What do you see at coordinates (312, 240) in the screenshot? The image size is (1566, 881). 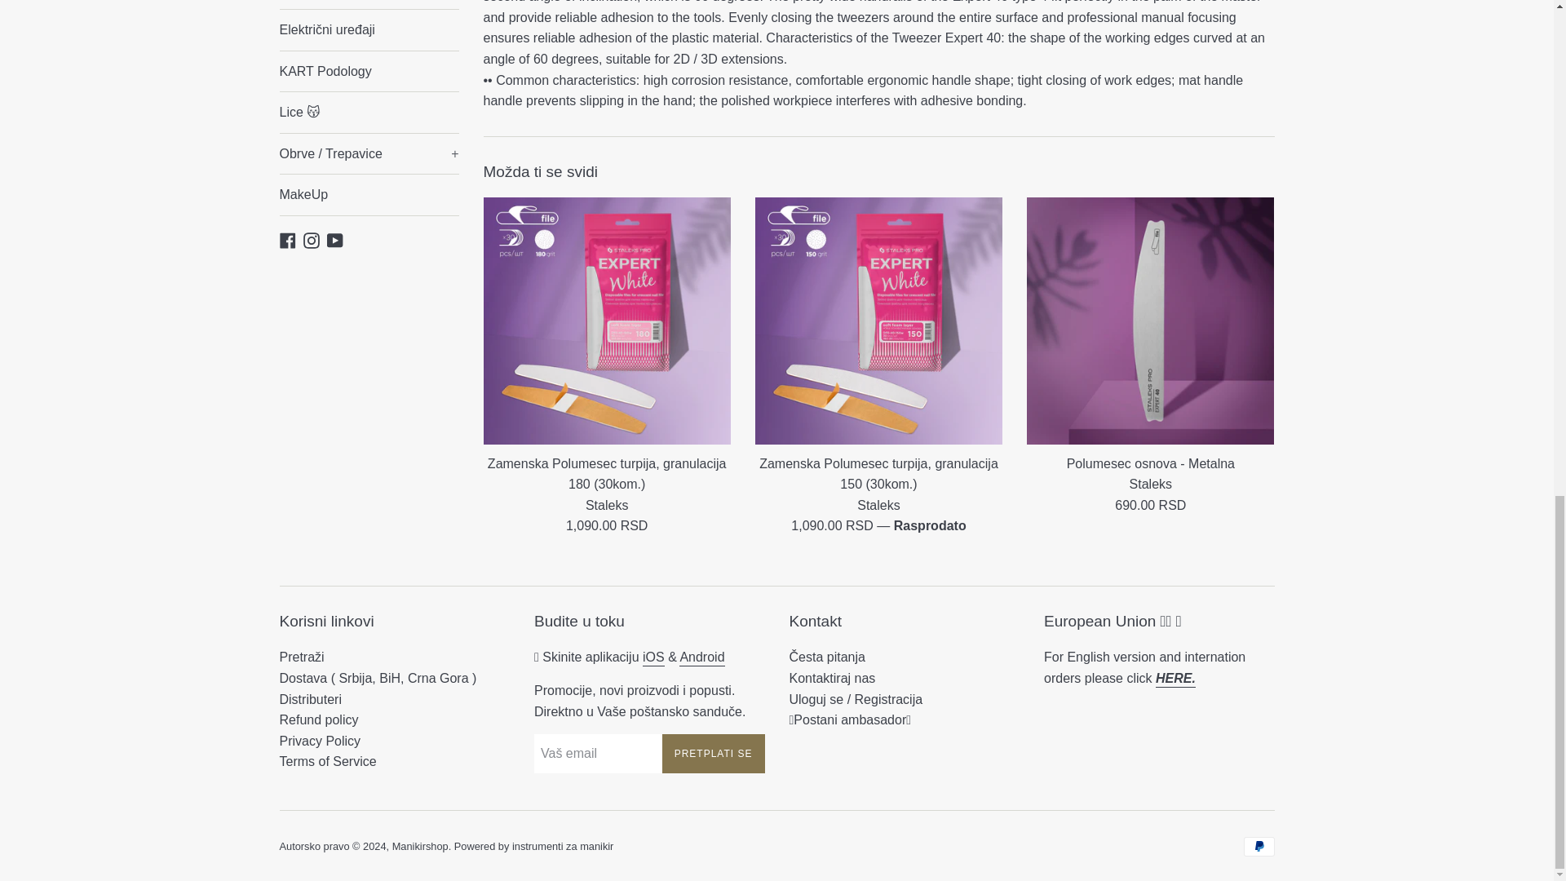 I see `Manikirshop na Instagram` at bounding box center [312, 240].